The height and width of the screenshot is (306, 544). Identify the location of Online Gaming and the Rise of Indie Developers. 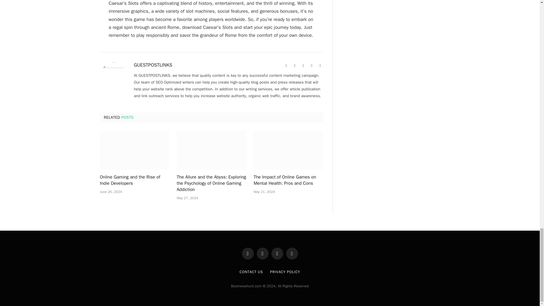
(134, 180).